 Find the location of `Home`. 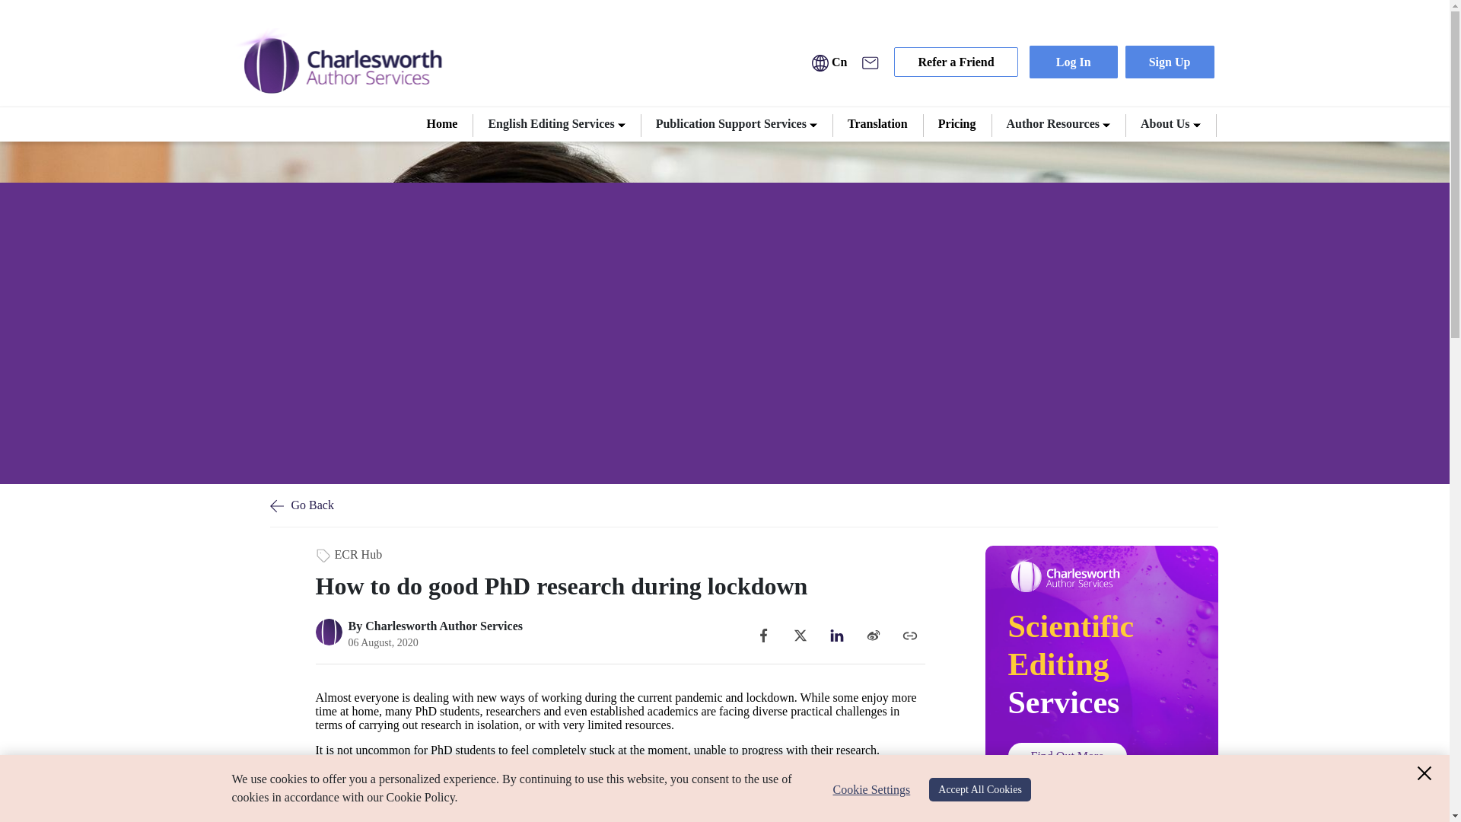

Home is located at coordinates (443, 124).